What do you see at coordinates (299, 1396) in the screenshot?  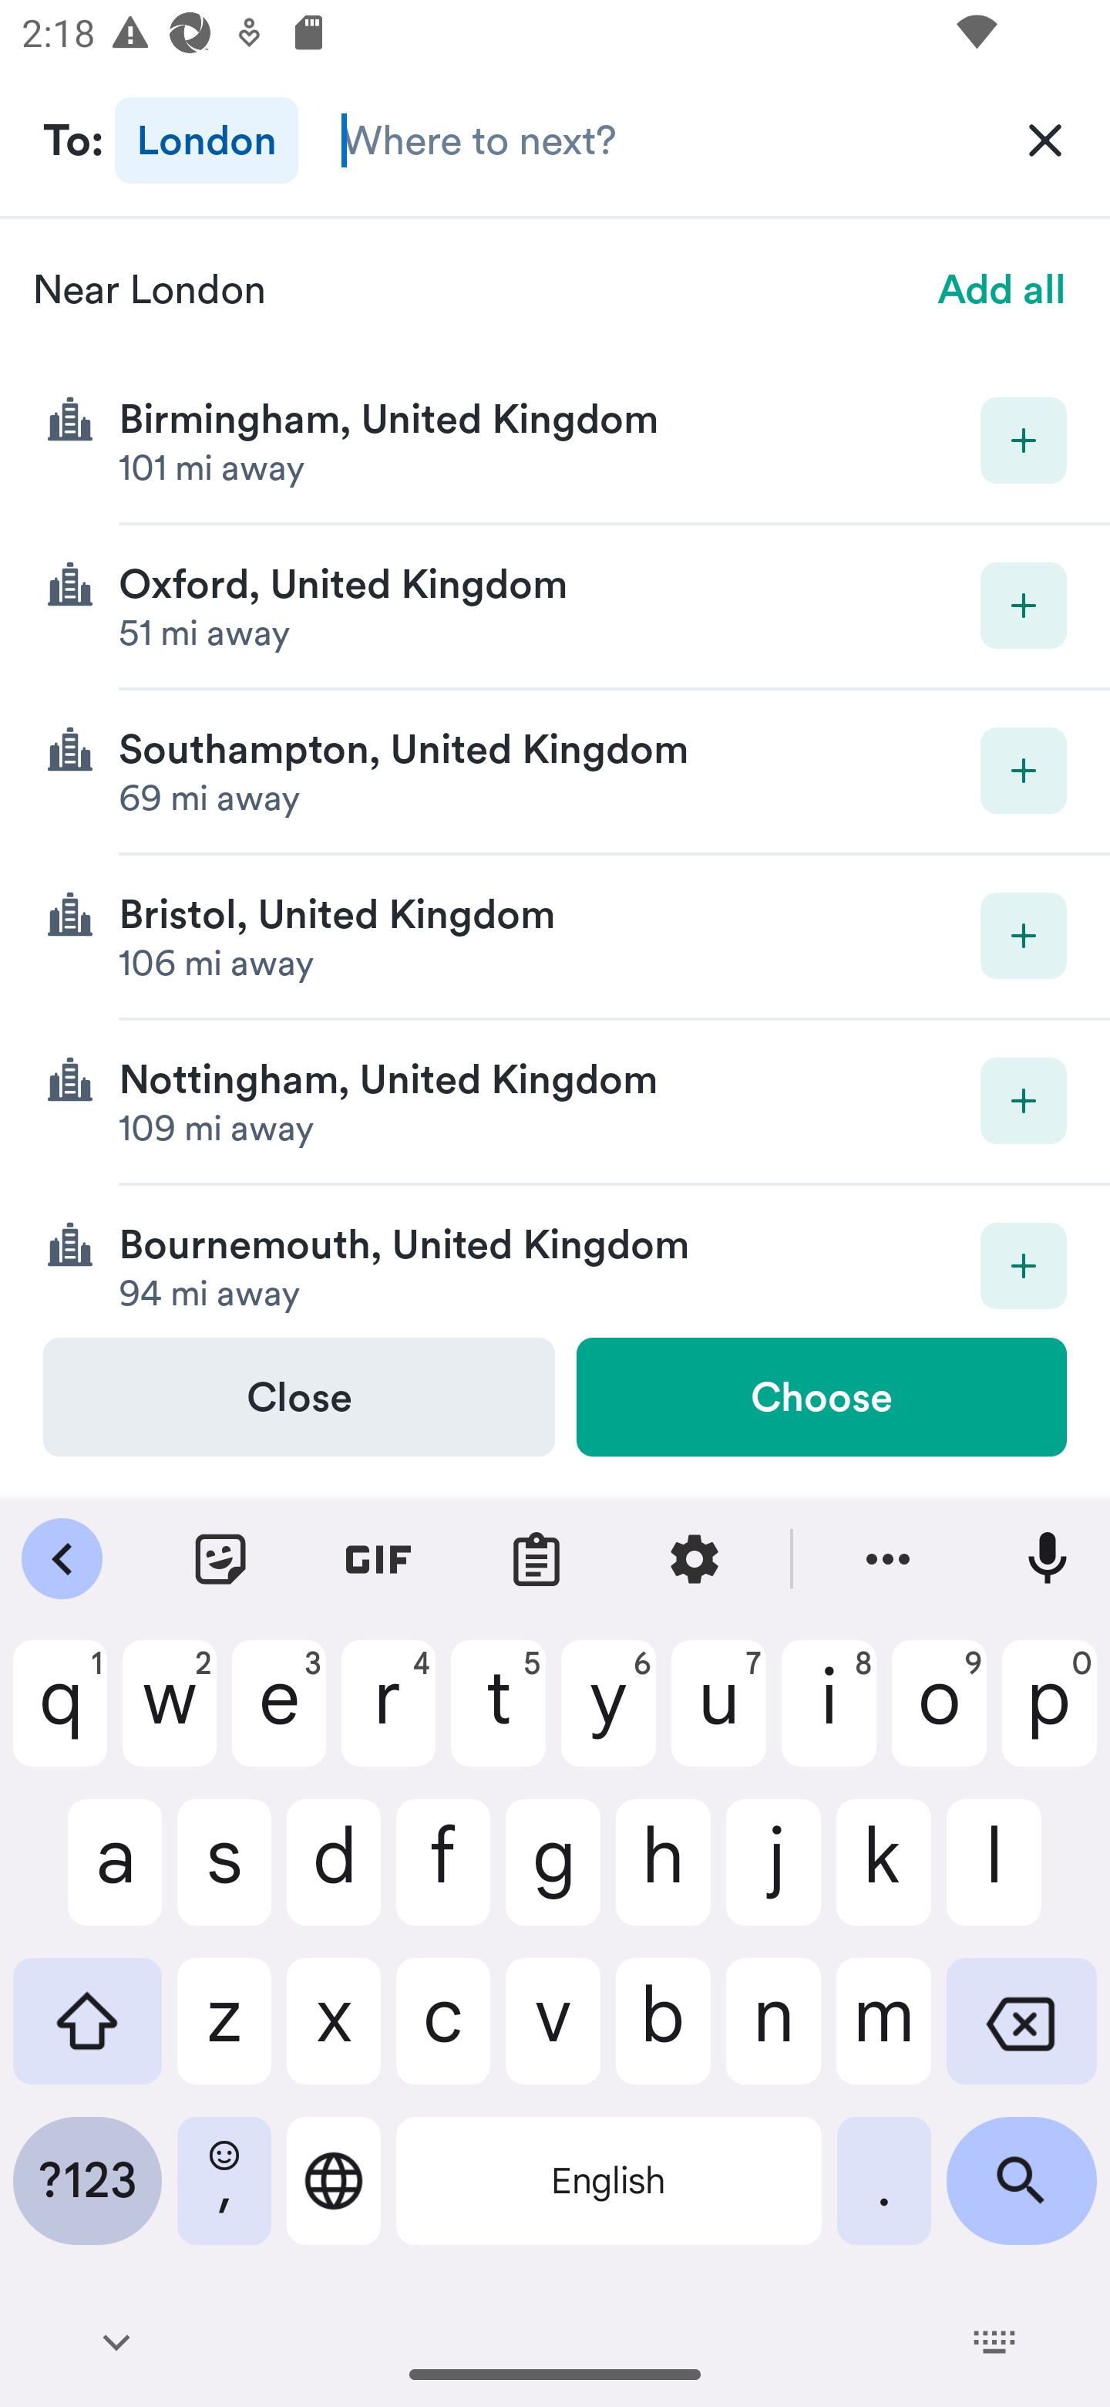 I see `Close` at bounding box center [299, 1396].